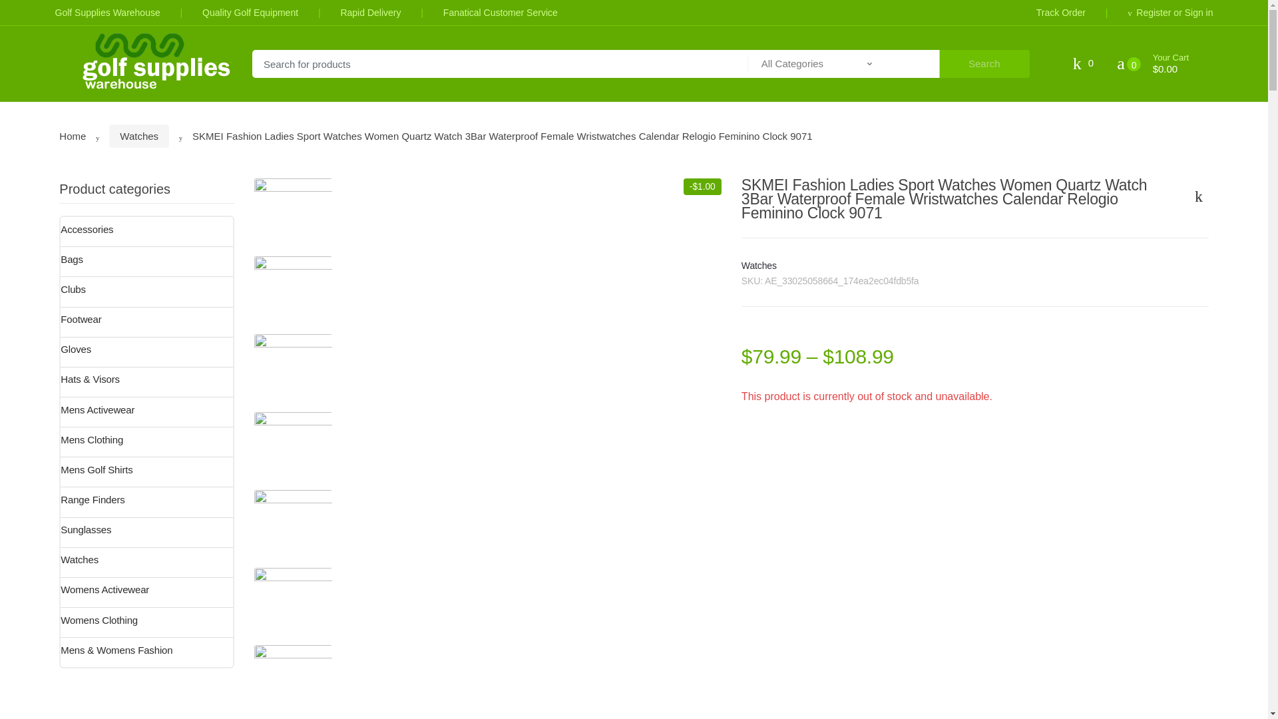 This screenshot has height=719, width=1278. Describe the element at coordinates (479, 12) in the screenshot. I see `Fanatical Customer Service` at that location.